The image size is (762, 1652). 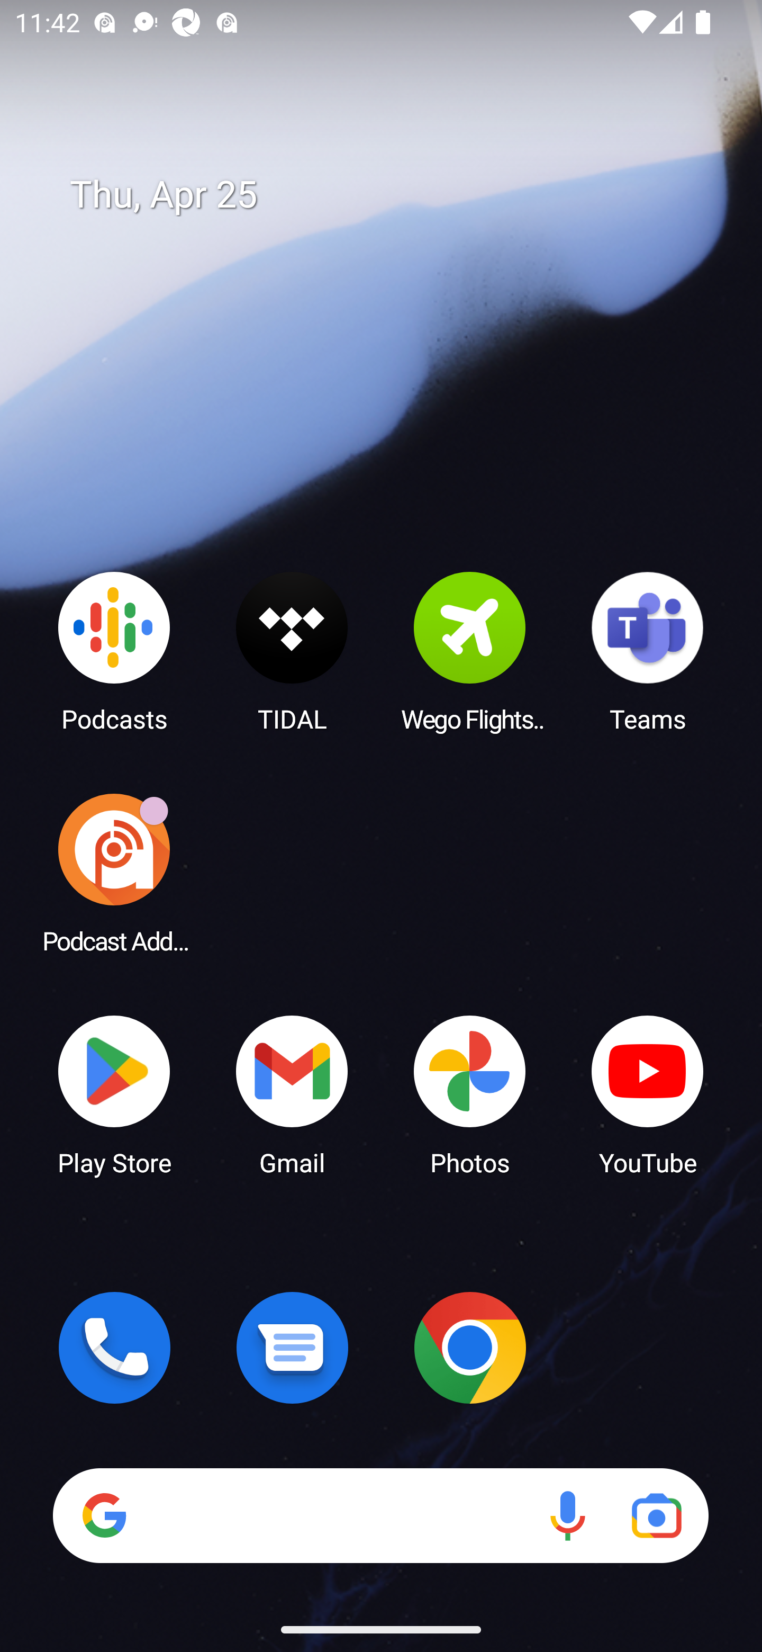 What do you see at coordinates (114, 1348) in the screenshot?
I see `Phone` at bounding box center [114, 1348].